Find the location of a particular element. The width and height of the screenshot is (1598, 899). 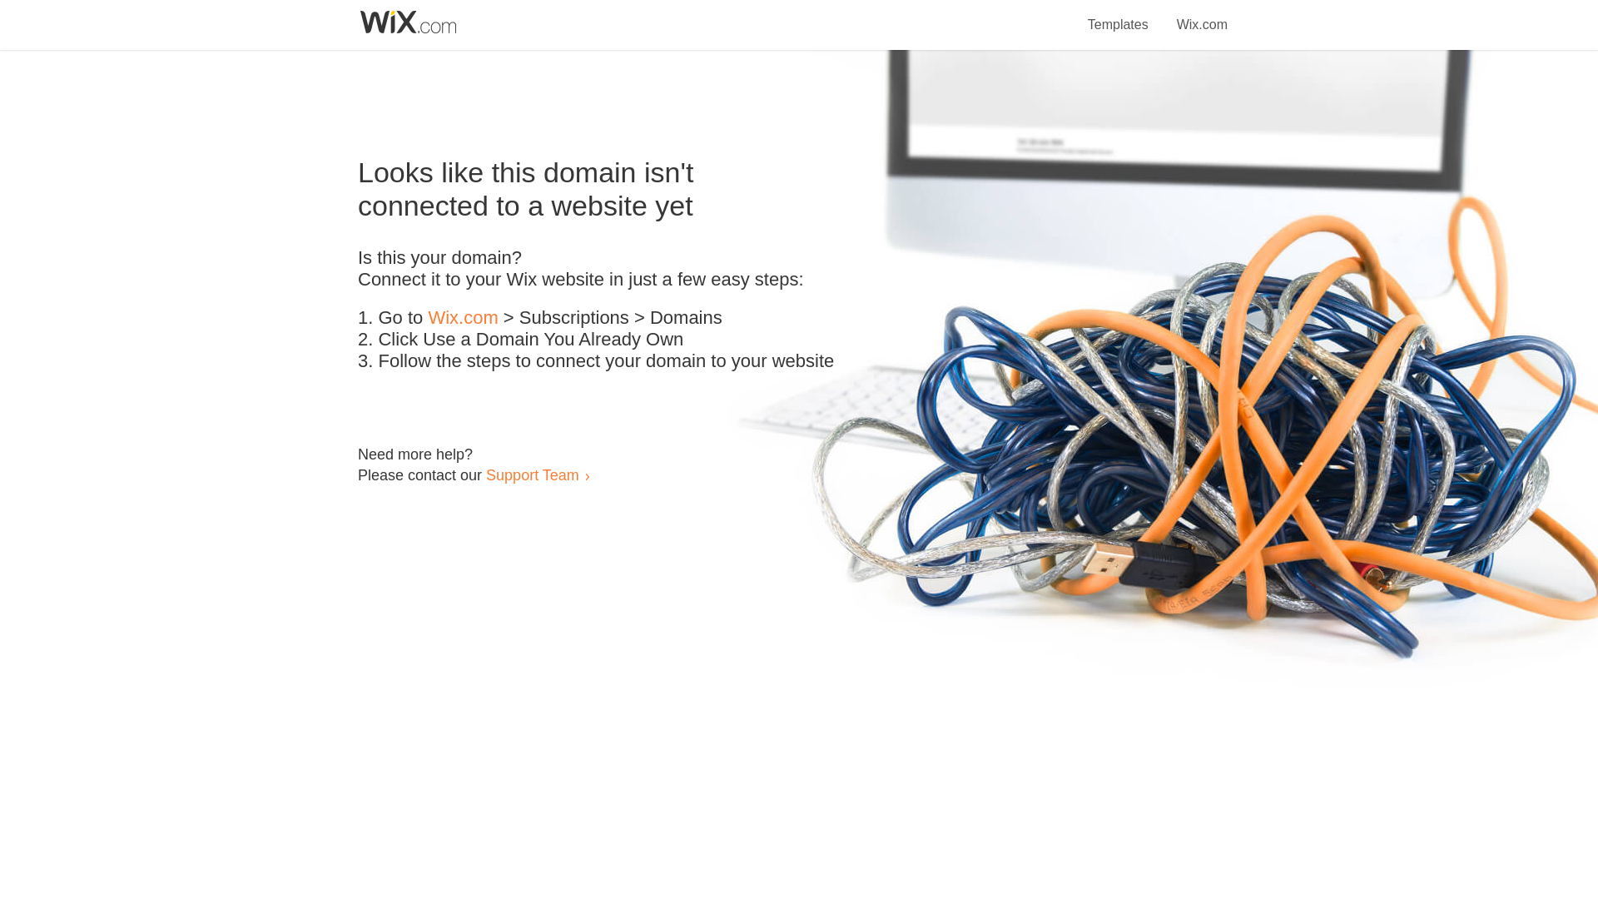

Wix.com is located at coordinates (1202, 15).